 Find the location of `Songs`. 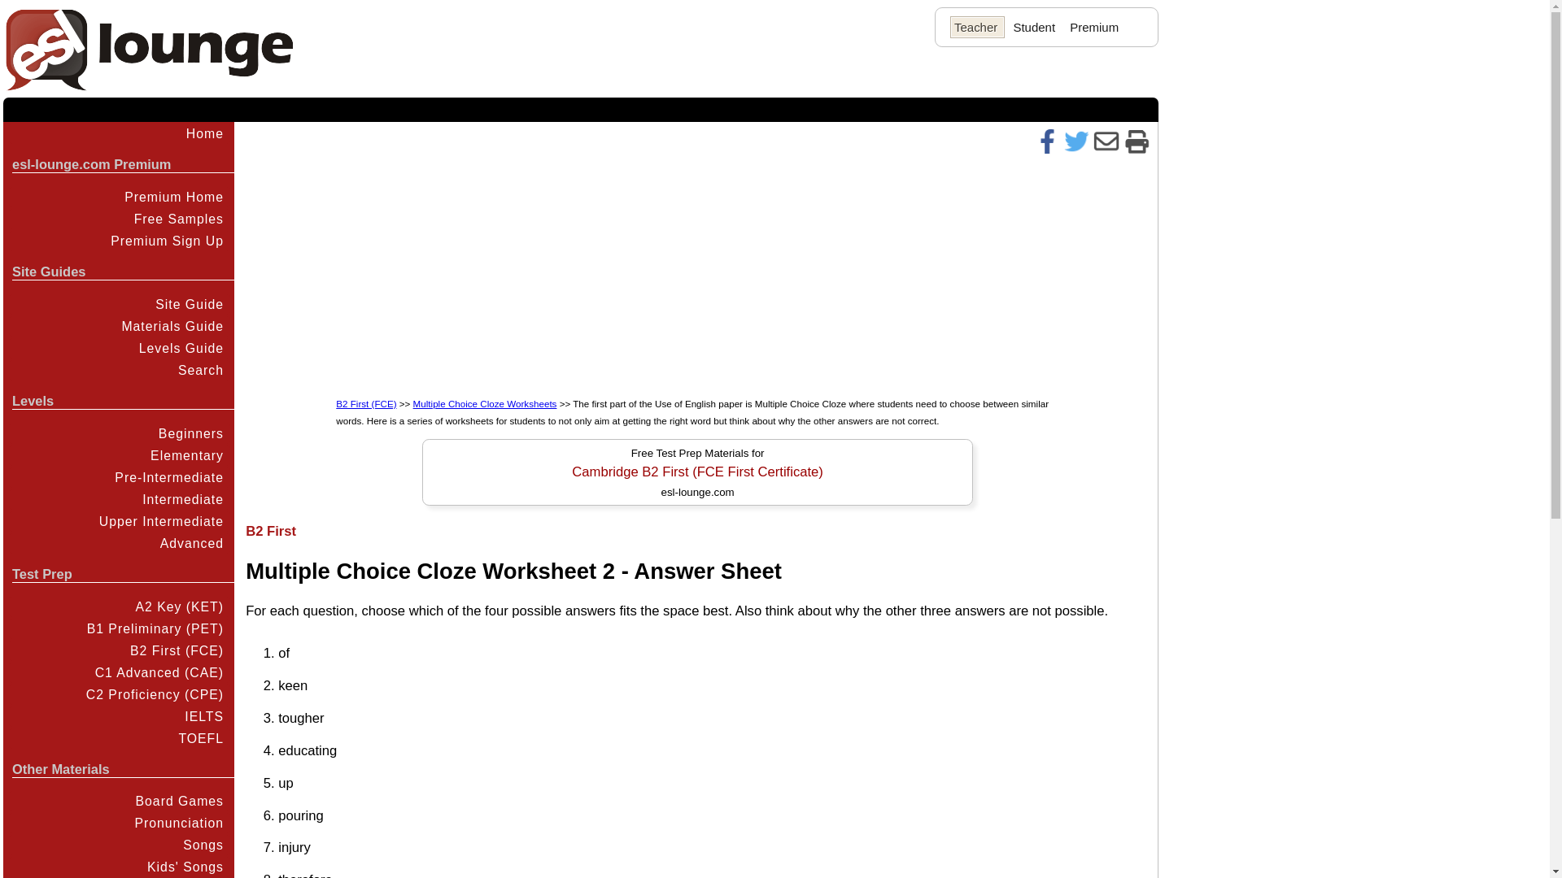

Songs is located at coordinates (117, 845).